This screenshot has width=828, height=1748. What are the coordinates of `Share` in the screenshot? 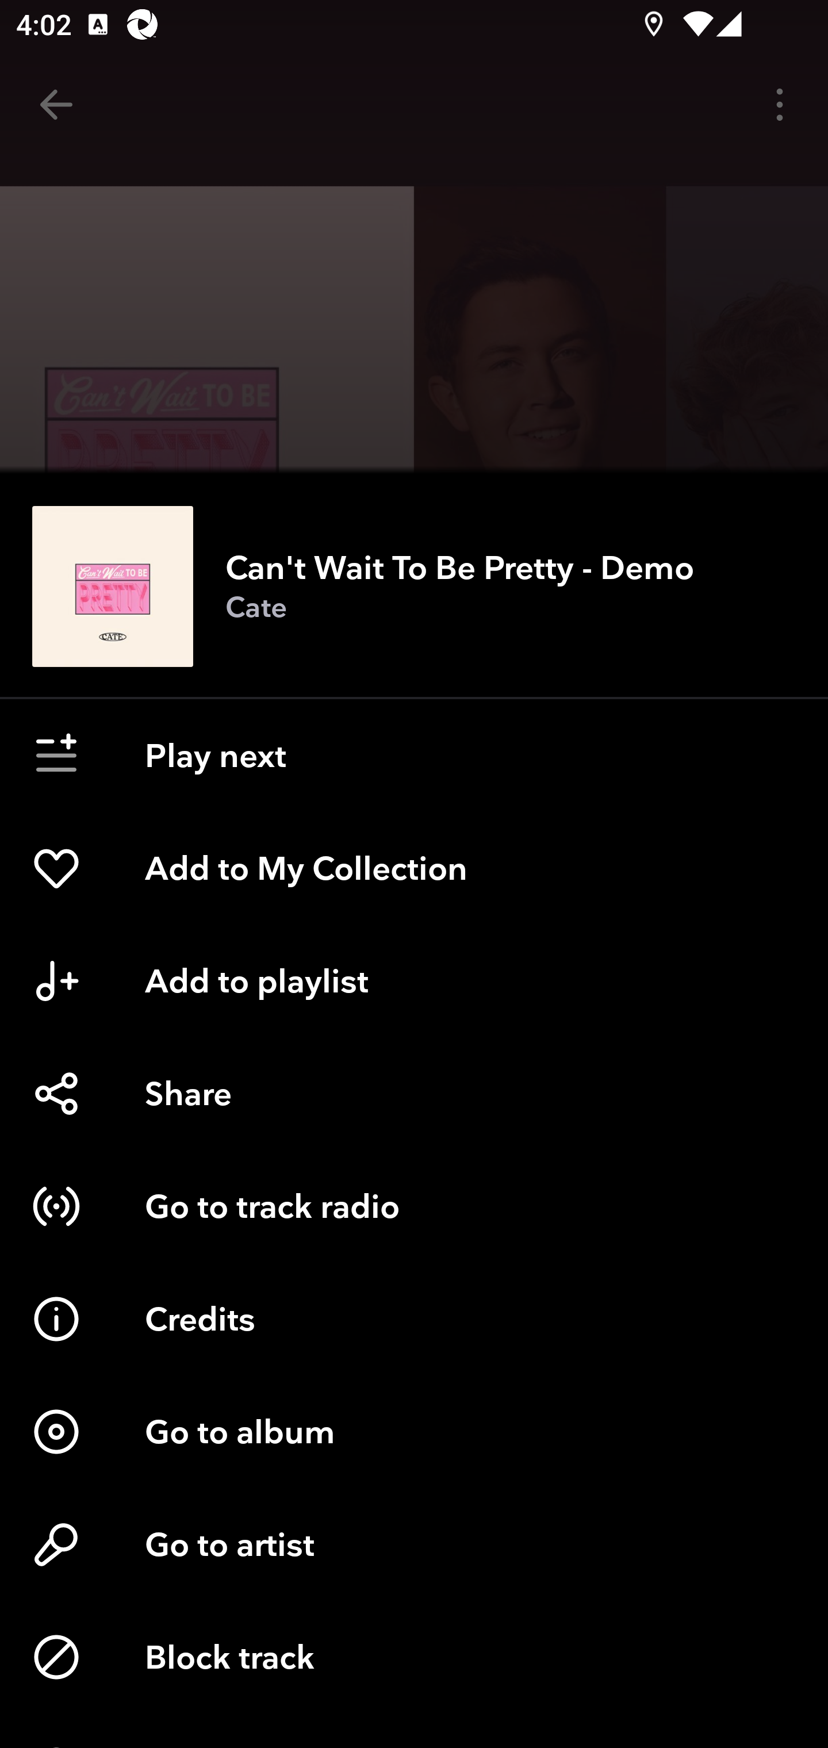 It's located at (414, 1093).